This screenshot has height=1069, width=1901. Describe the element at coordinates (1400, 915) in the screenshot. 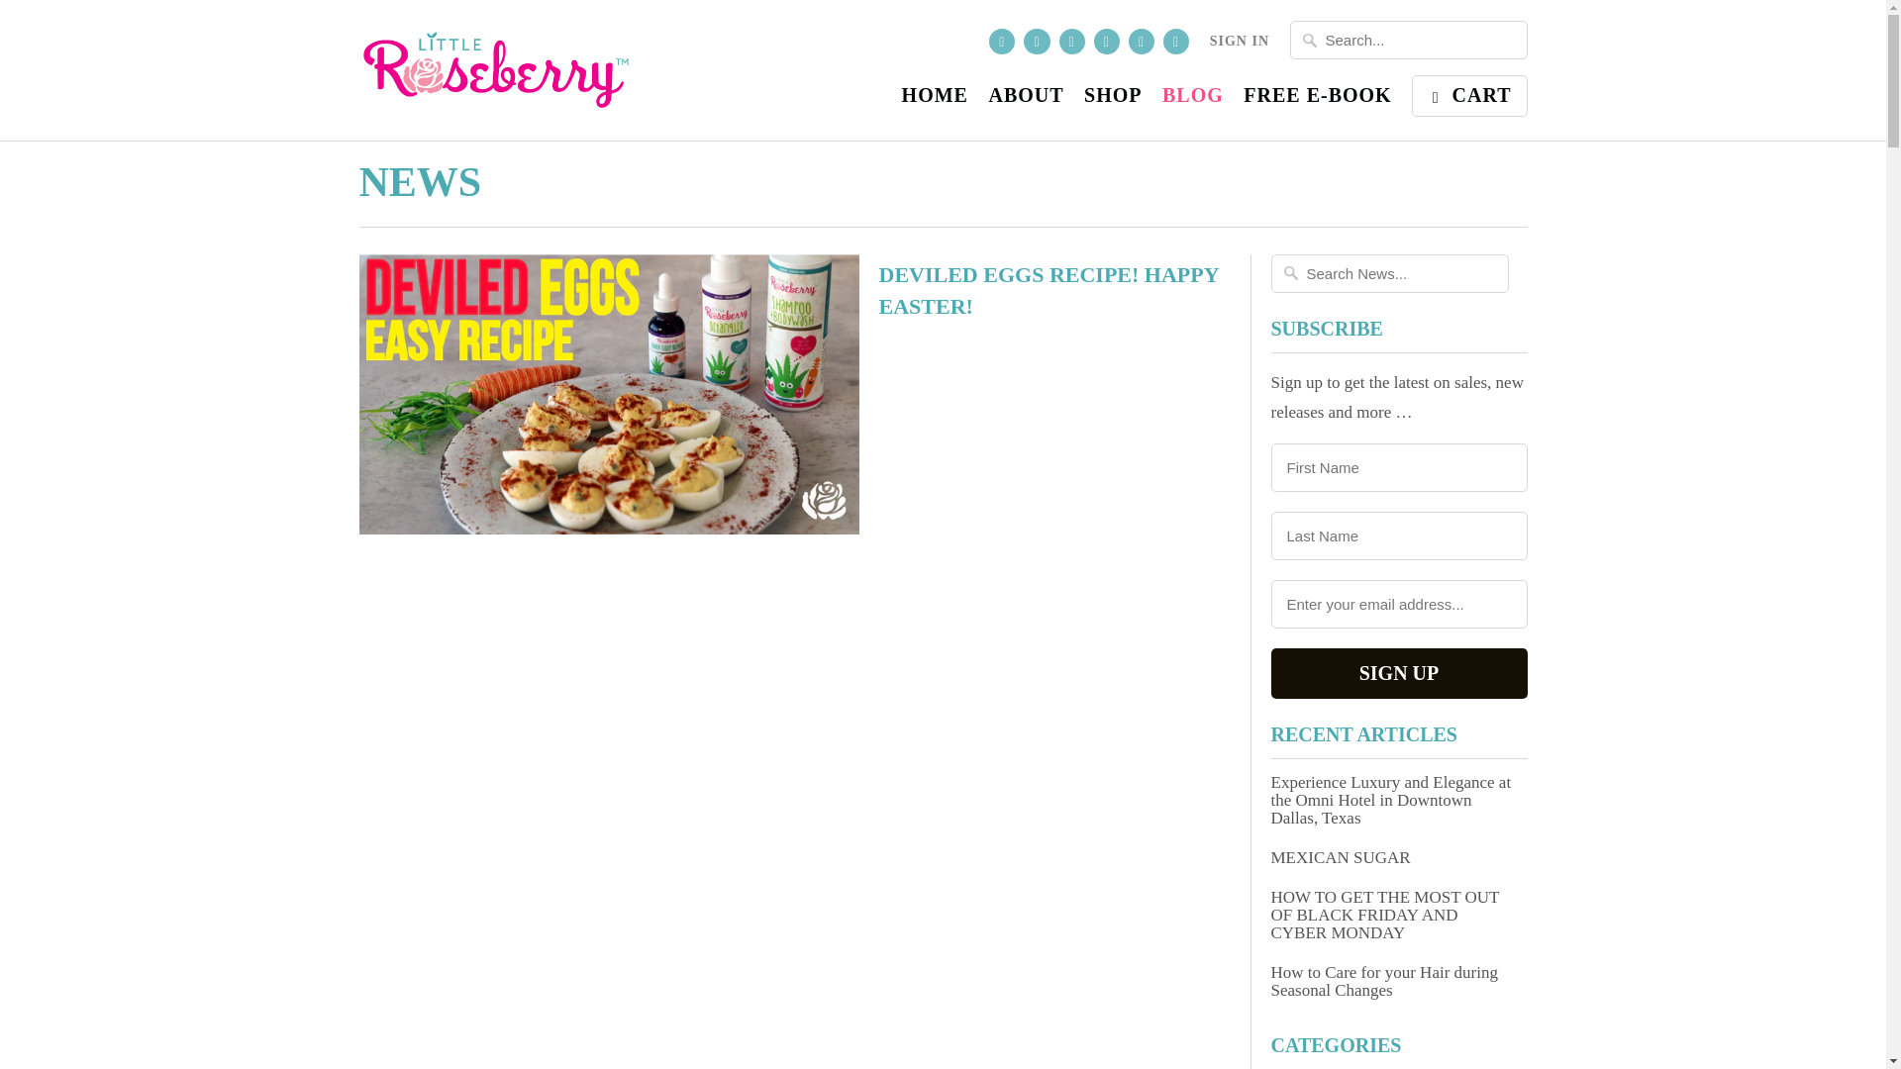

I see `HOW TO GET THE MOST OUT OF BLACK FRIDAY AND CYBER MONDAY` at that location.